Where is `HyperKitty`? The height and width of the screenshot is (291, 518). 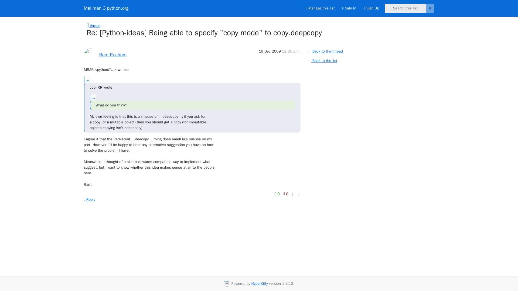 HyperKitty is located at coordinates (260, 283).